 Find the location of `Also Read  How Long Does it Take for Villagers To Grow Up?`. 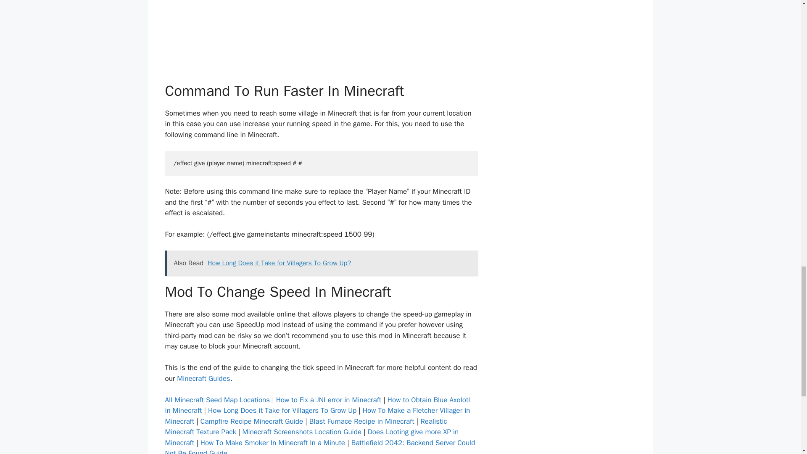

Also Read  How Long Does it Take for Villagers To Grow Up? is located at coordinates (321, 263).